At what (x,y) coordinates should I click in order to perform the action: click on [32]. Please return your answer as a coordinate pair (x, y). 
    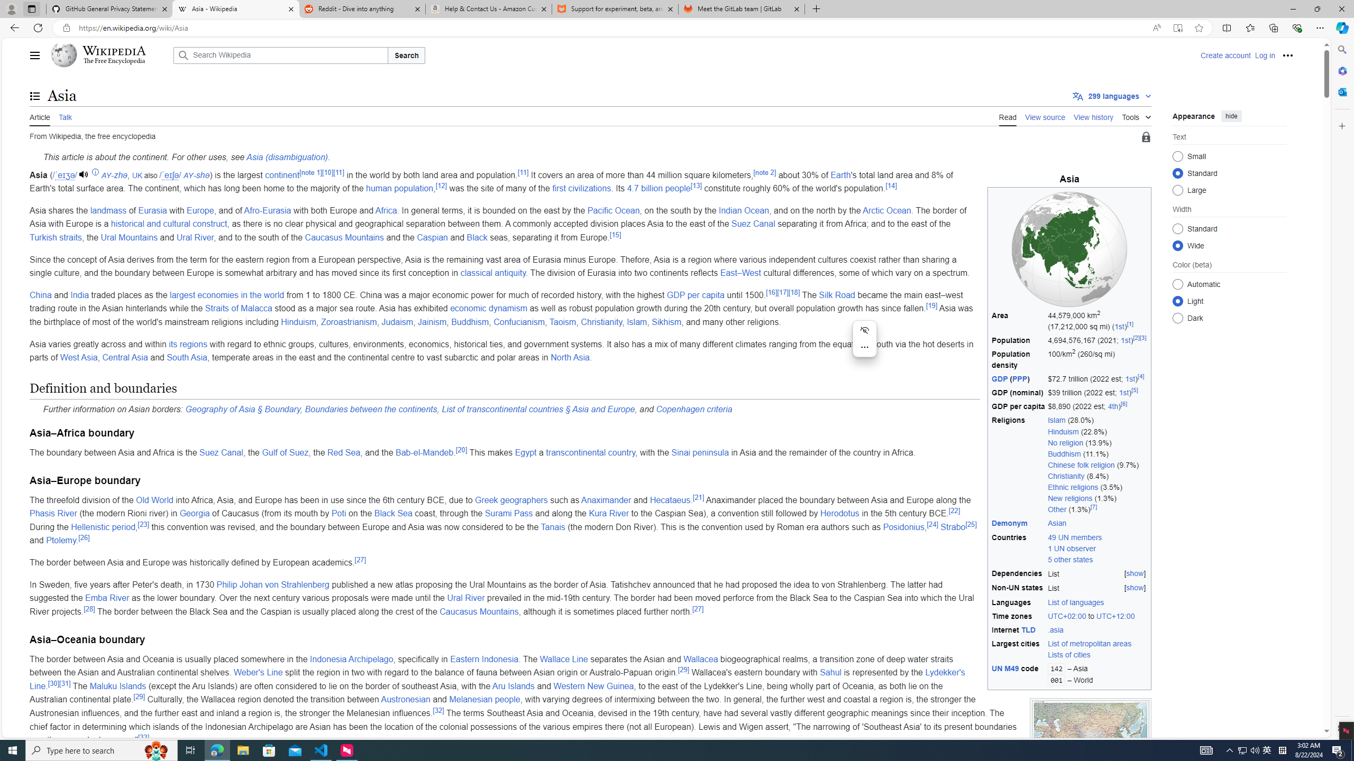
    Looking at the image, I should click on (438, 710).